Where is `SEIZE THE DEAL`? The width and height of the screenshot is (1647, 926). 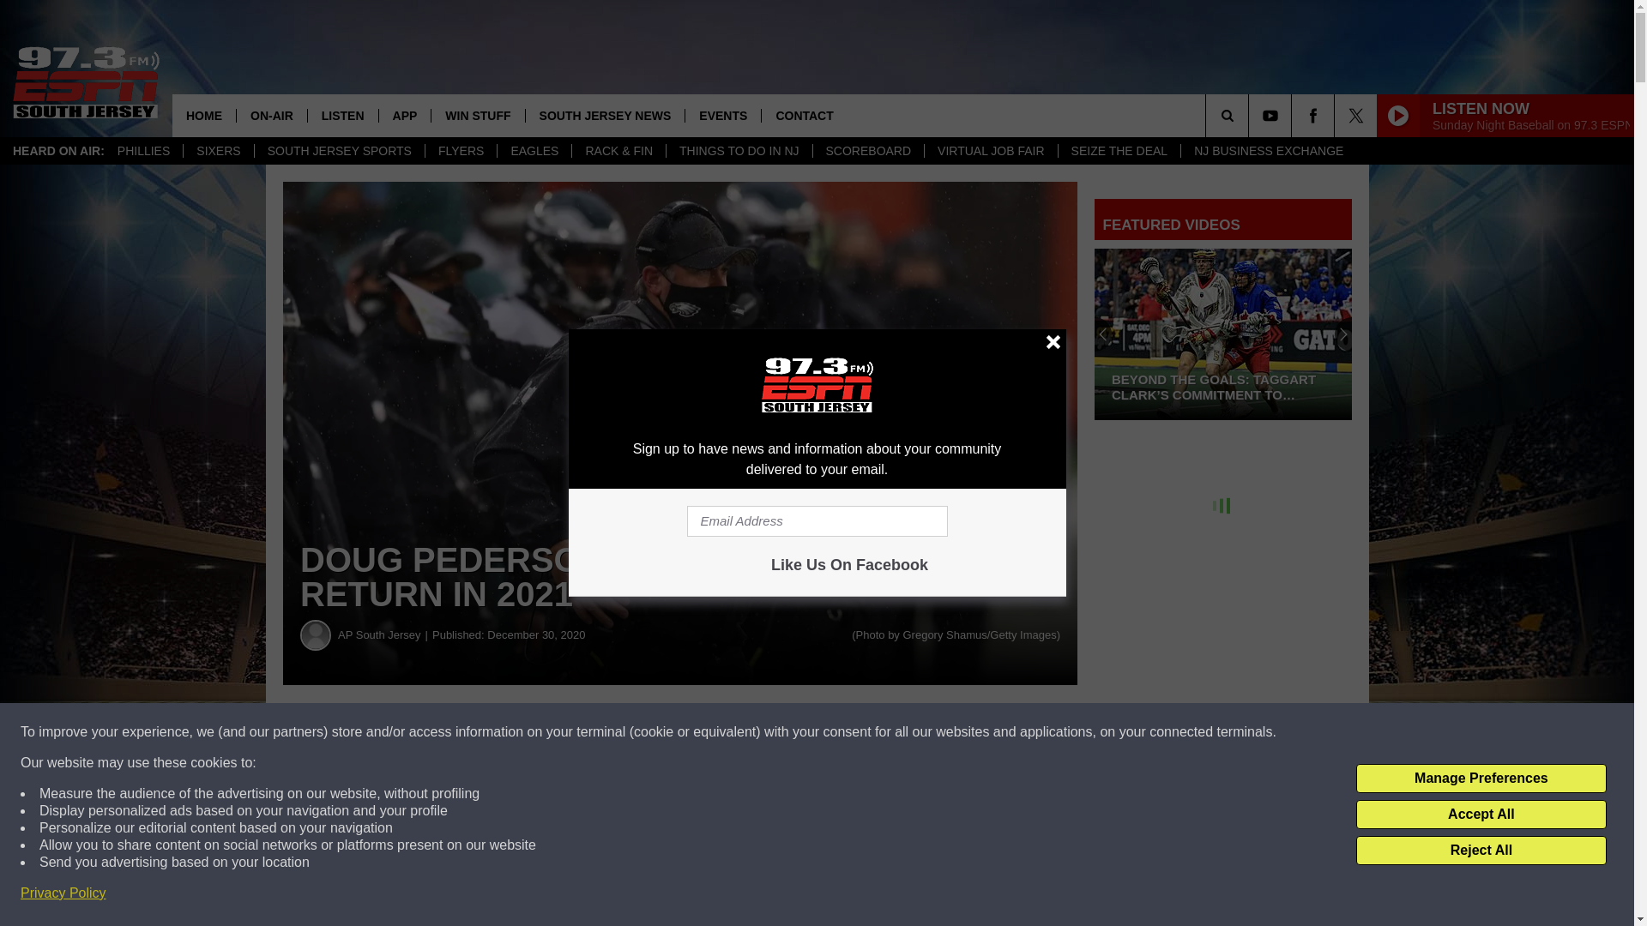 SEIZE THE DEAL is located at coordinates (1119, 151).